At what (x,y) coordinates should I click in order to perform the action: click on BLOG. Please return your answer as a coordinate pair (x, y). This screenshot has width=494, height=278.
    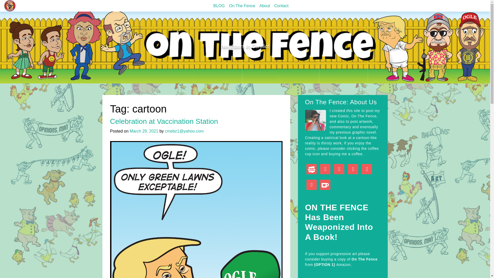
    Looking at the image, I should click on (219, 6).